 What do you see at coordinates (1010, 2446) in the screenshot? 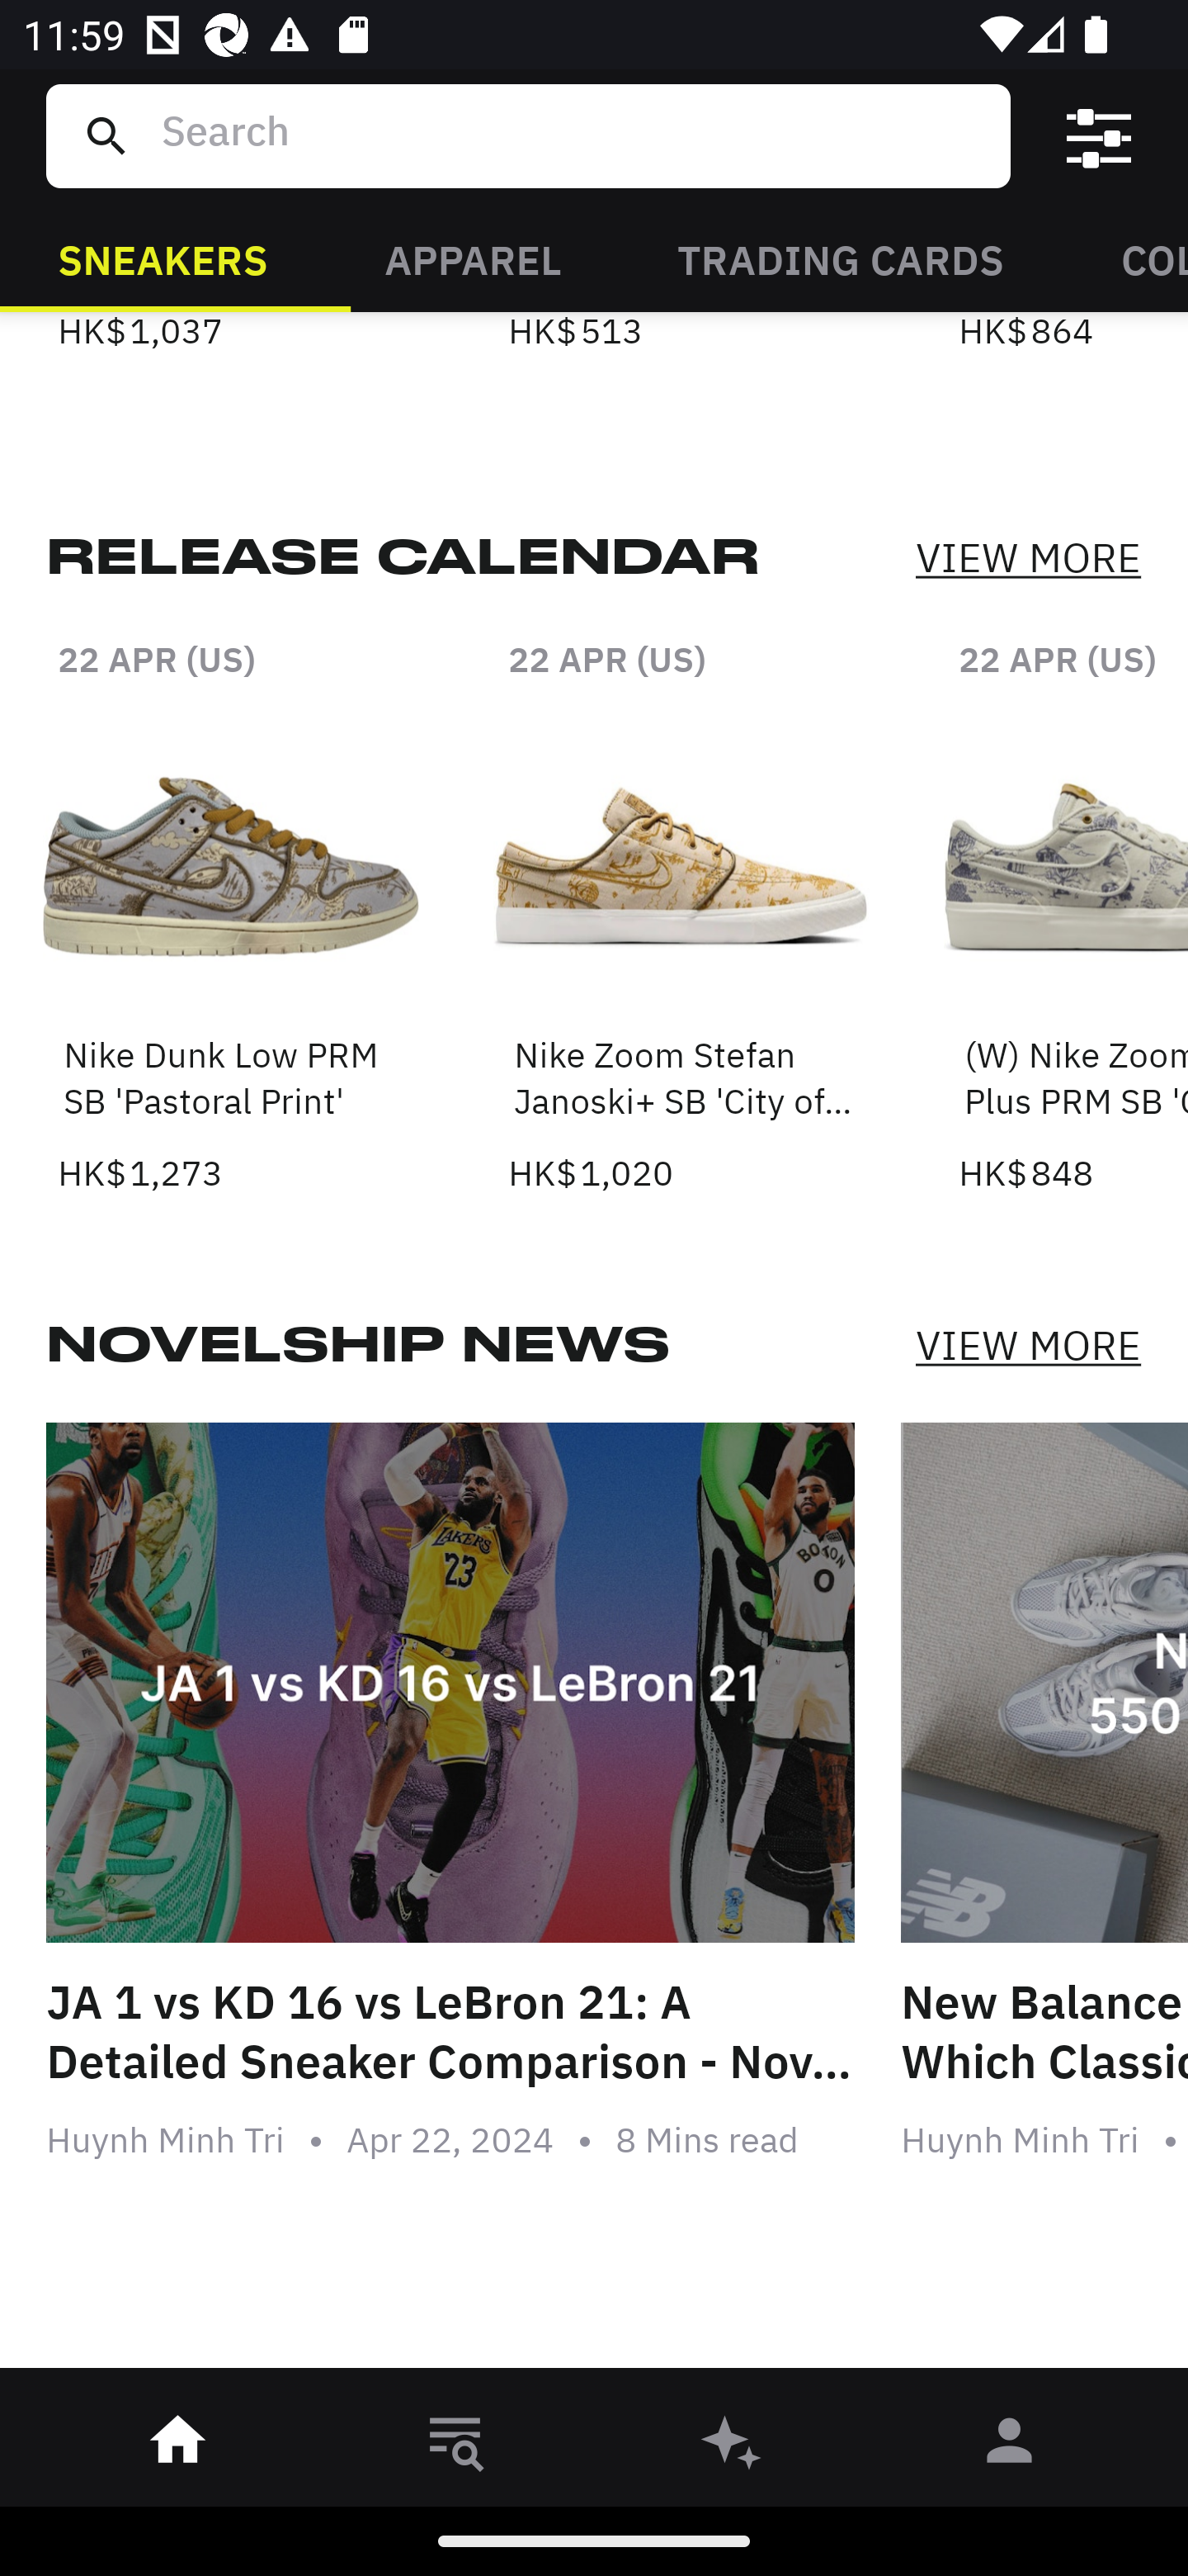
I see `󰀄` at bounding box center [1010, 2446].